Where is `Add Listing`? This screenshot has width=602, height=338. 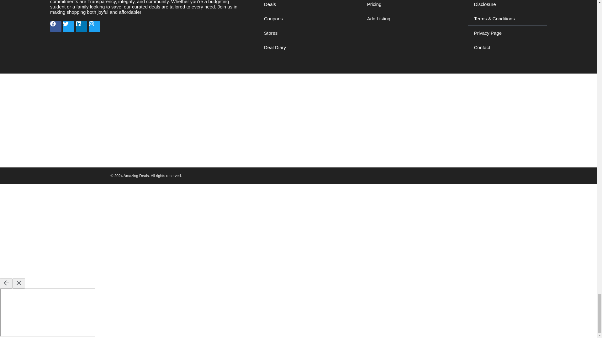
Add Listing is located at coordinates (408, 19).